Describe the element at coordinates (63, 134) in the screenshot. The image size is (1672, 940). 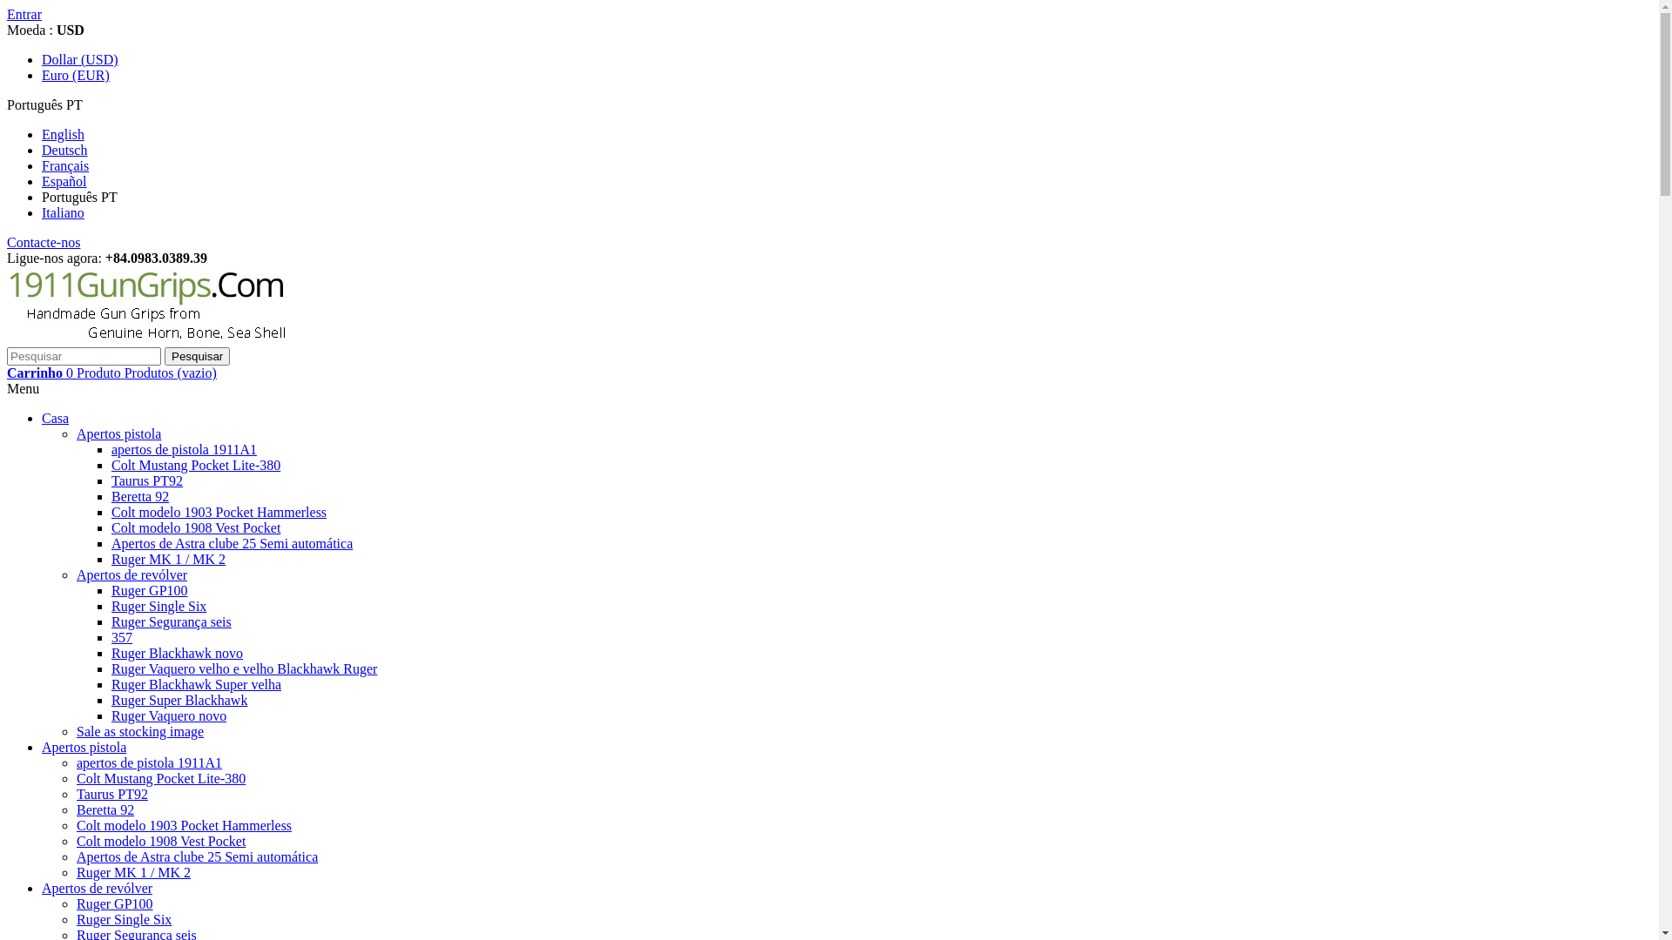
I see `English` at that location.